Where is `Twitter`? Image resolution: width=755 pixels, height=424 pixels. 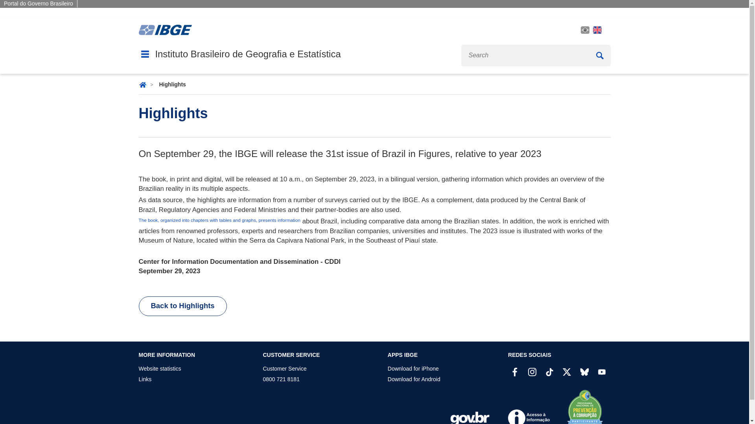
Twitter is located at coordinates (566, 372).